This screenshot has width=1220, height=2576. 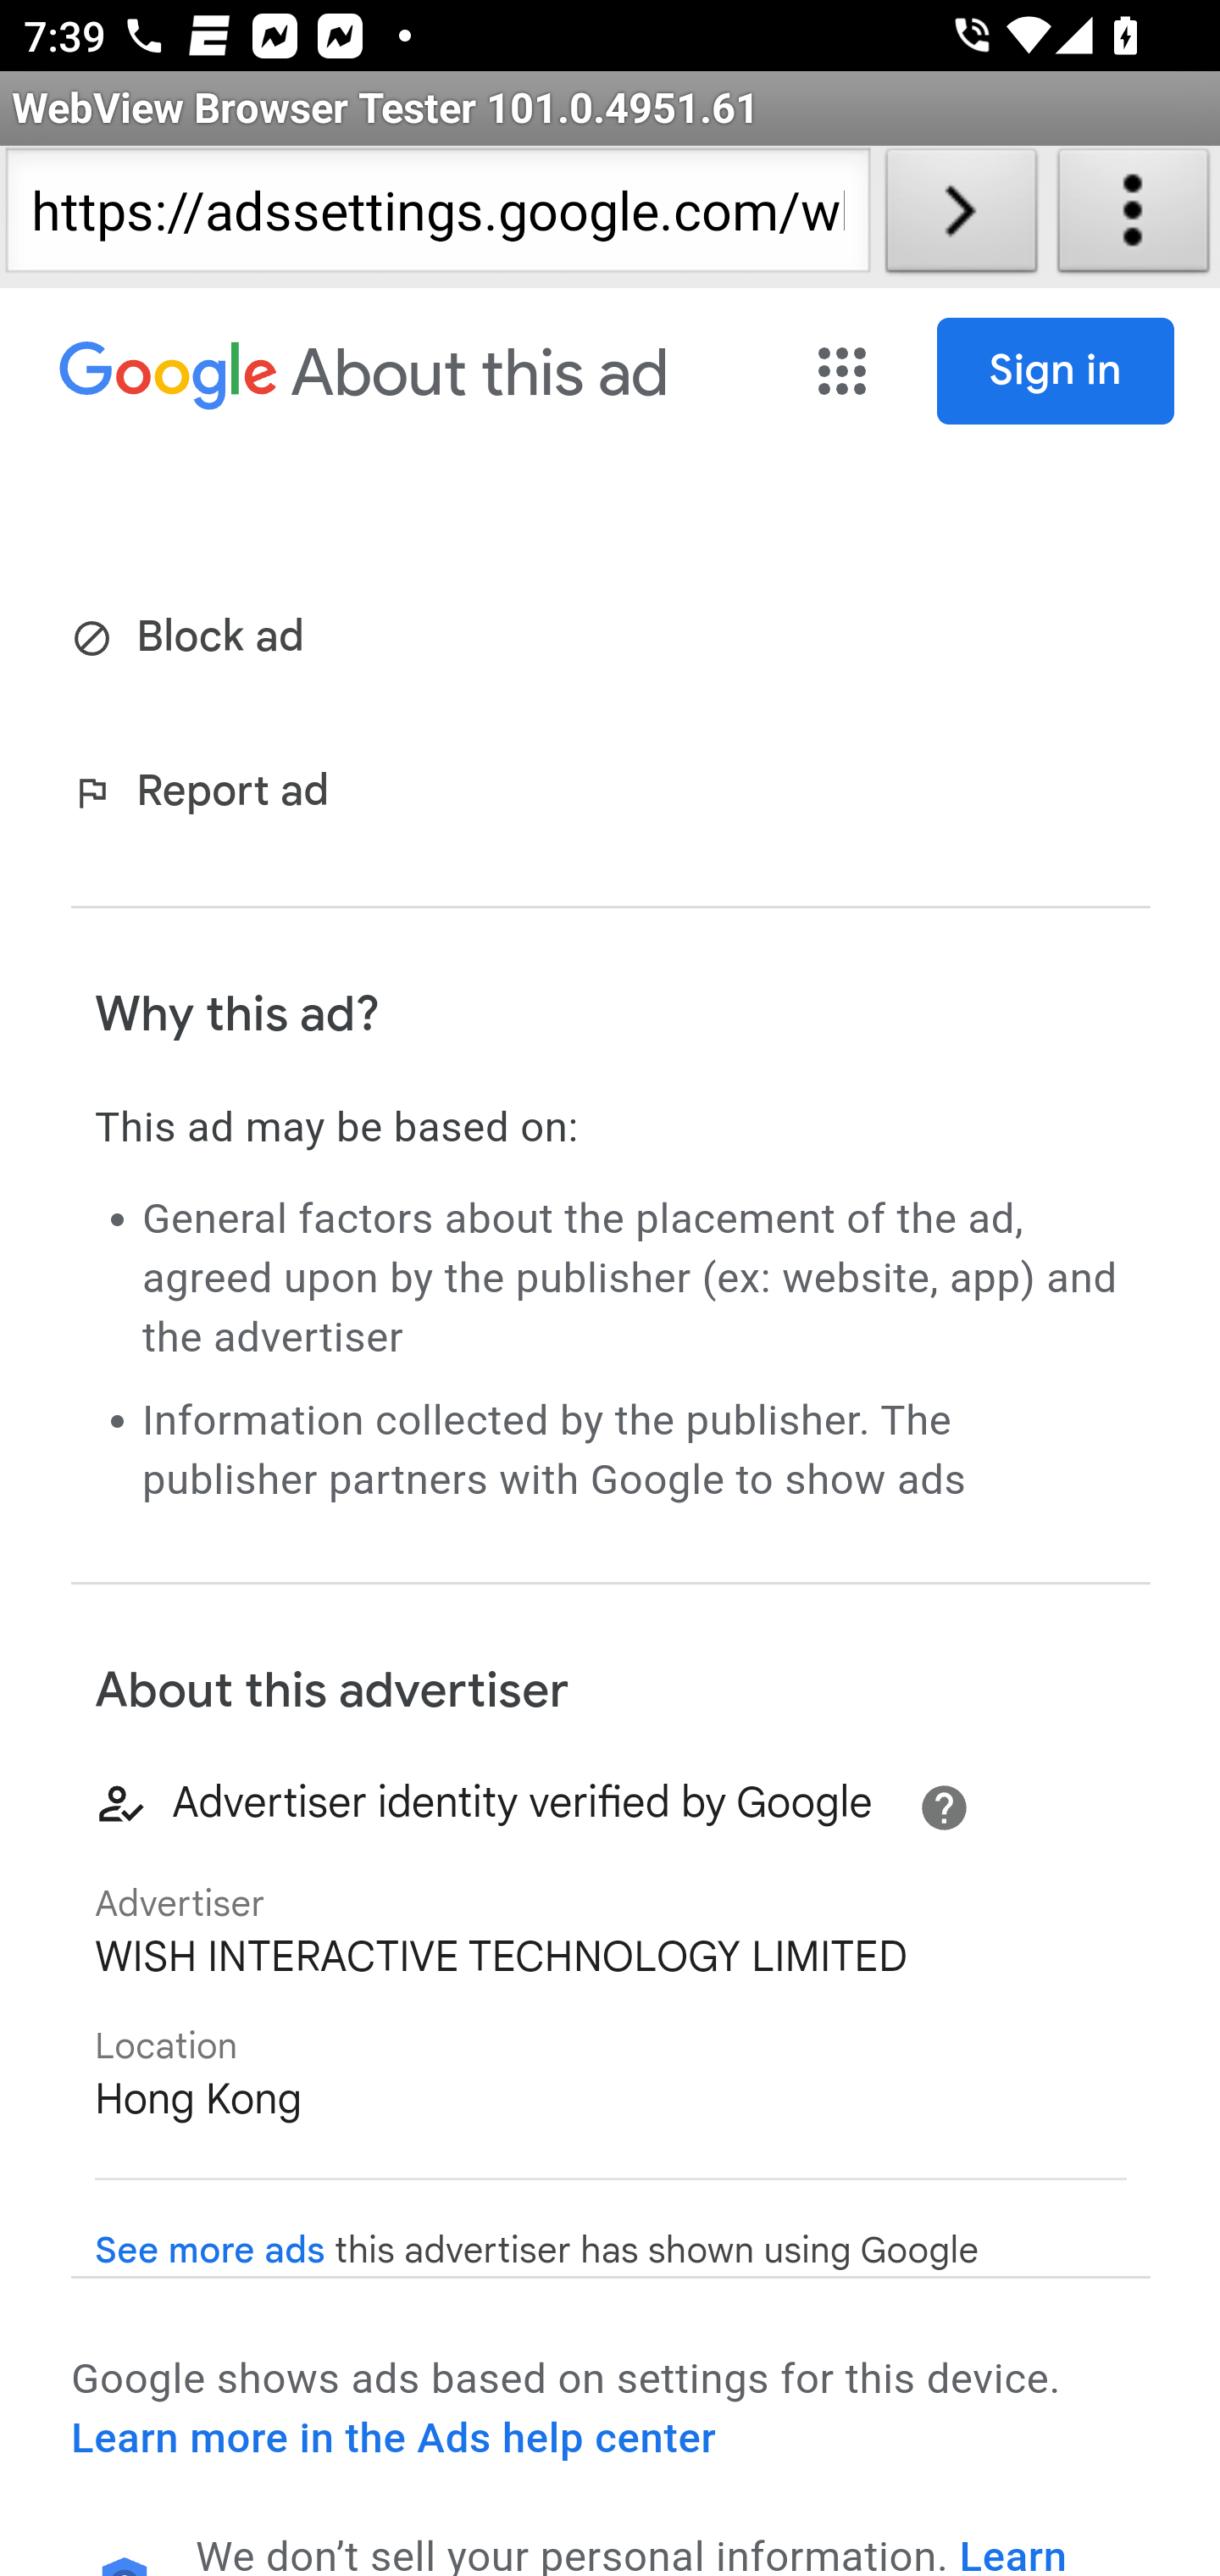 I want to click on See more ads (opens in new tab) See more ads, so click(x=210, y=2251).